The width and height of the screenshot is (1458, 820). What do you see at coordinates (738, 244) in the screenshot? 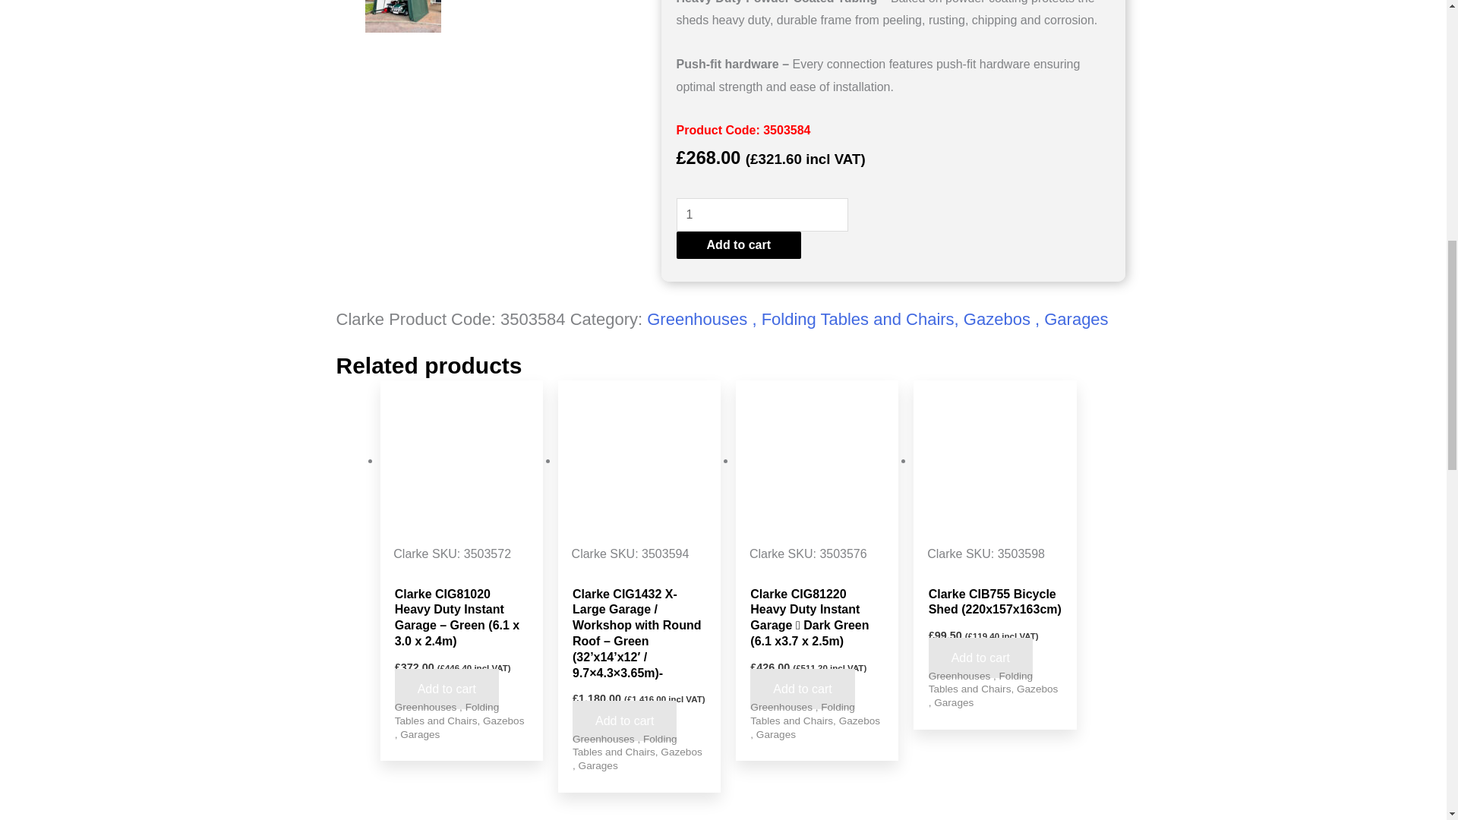
I see `Add to cart` at bounding box center [738, 244].